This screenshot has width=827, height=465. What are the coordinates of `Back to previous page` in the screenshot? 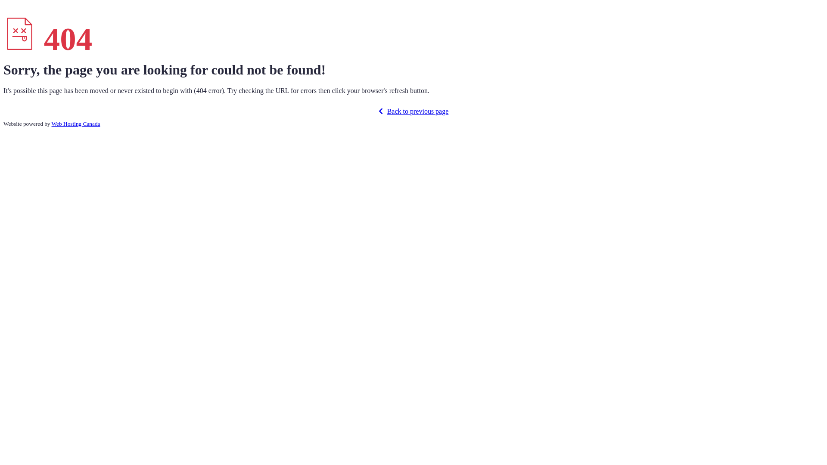 It's located at (413, 112).